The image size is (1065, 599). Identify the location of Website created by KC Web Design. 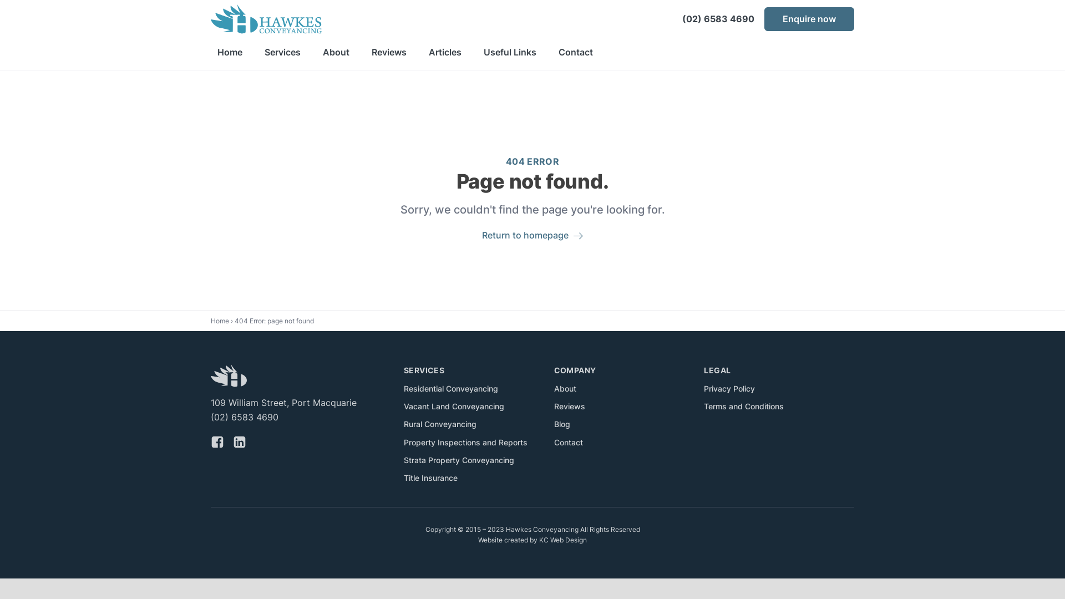
(532, 540).